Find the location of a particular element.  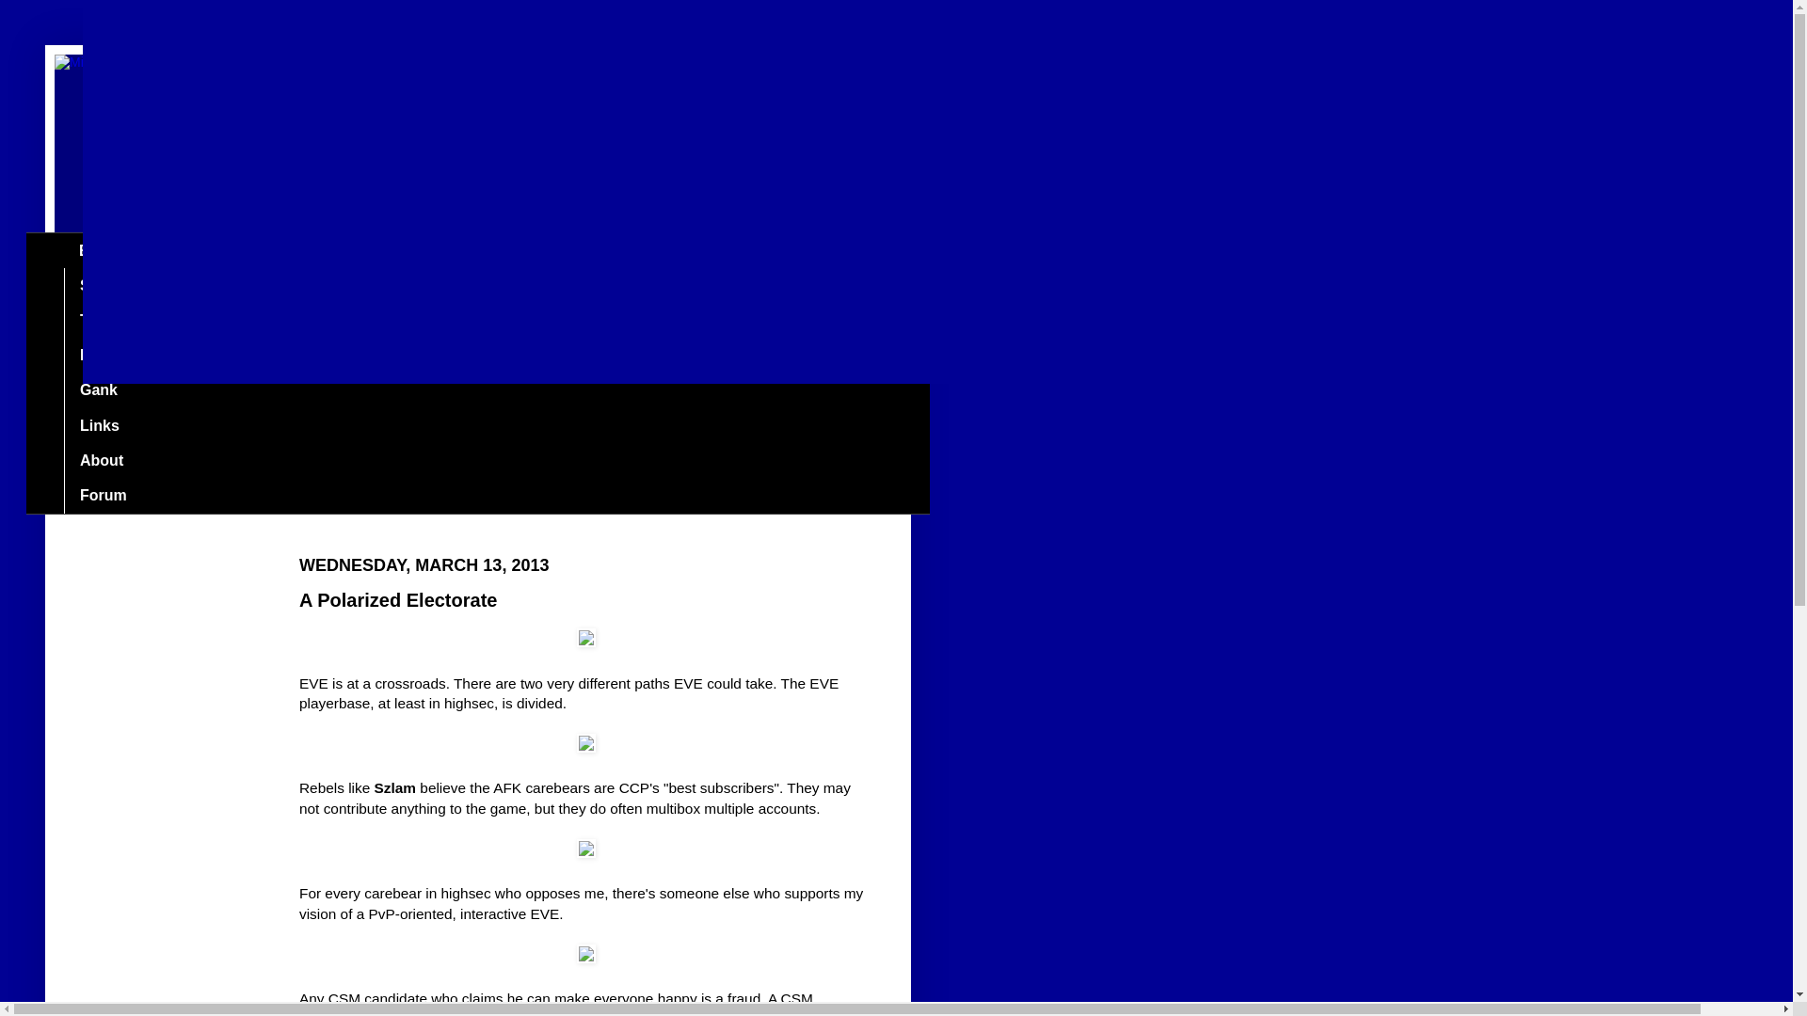

Gank is located at coordinates (98, 391).